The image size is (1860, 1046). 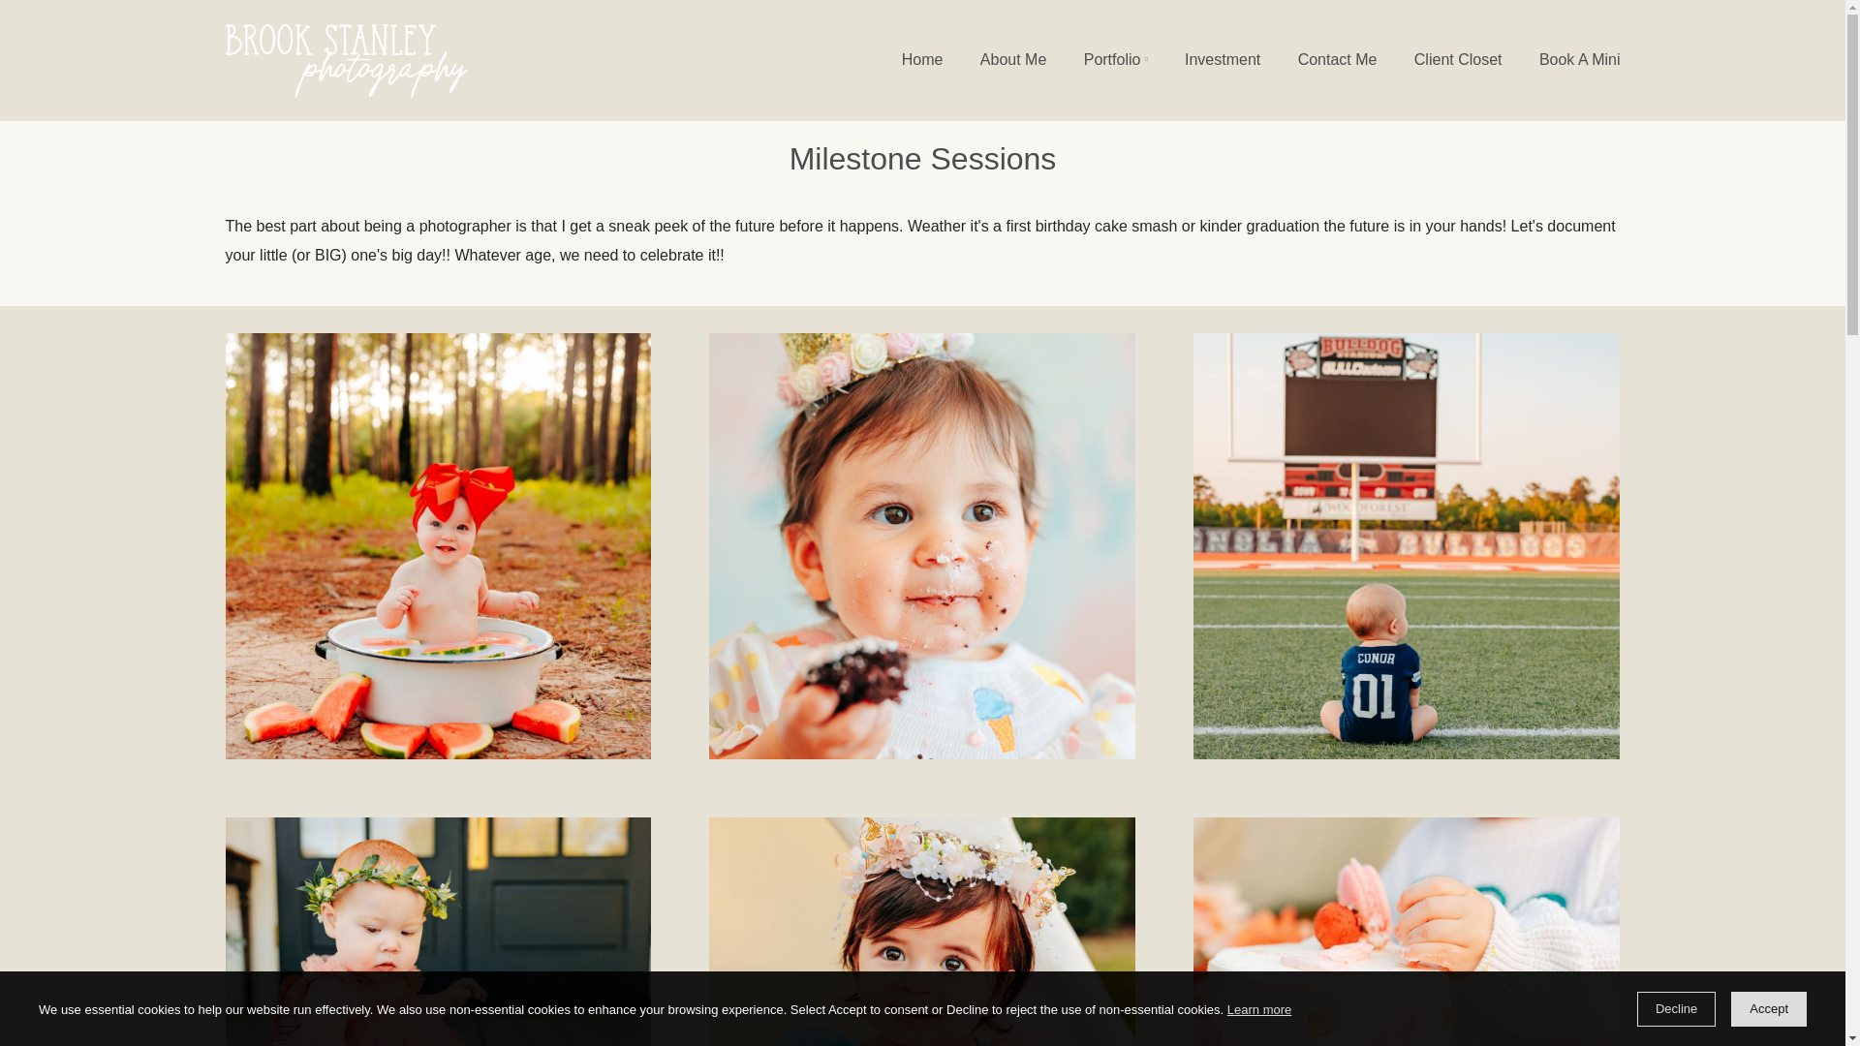 What do you see at coordinates (1337, 60) in the screenshot?
I see `Contact Me` at bounding box center [1337, 60].